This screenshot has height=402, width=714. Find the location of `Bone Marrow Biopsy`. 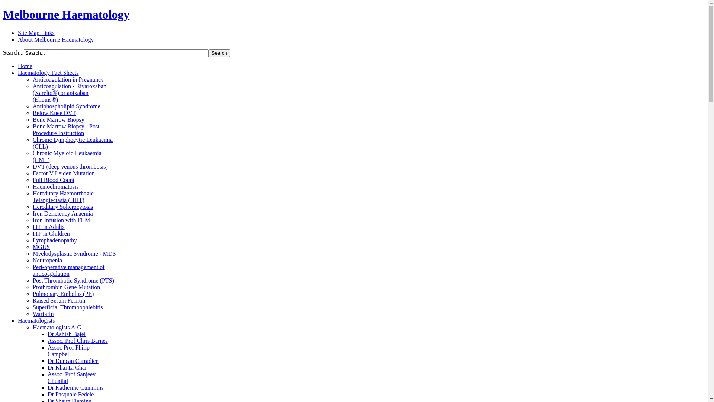

Bone Marrow Biopsy is located at coordinates (59, 120).